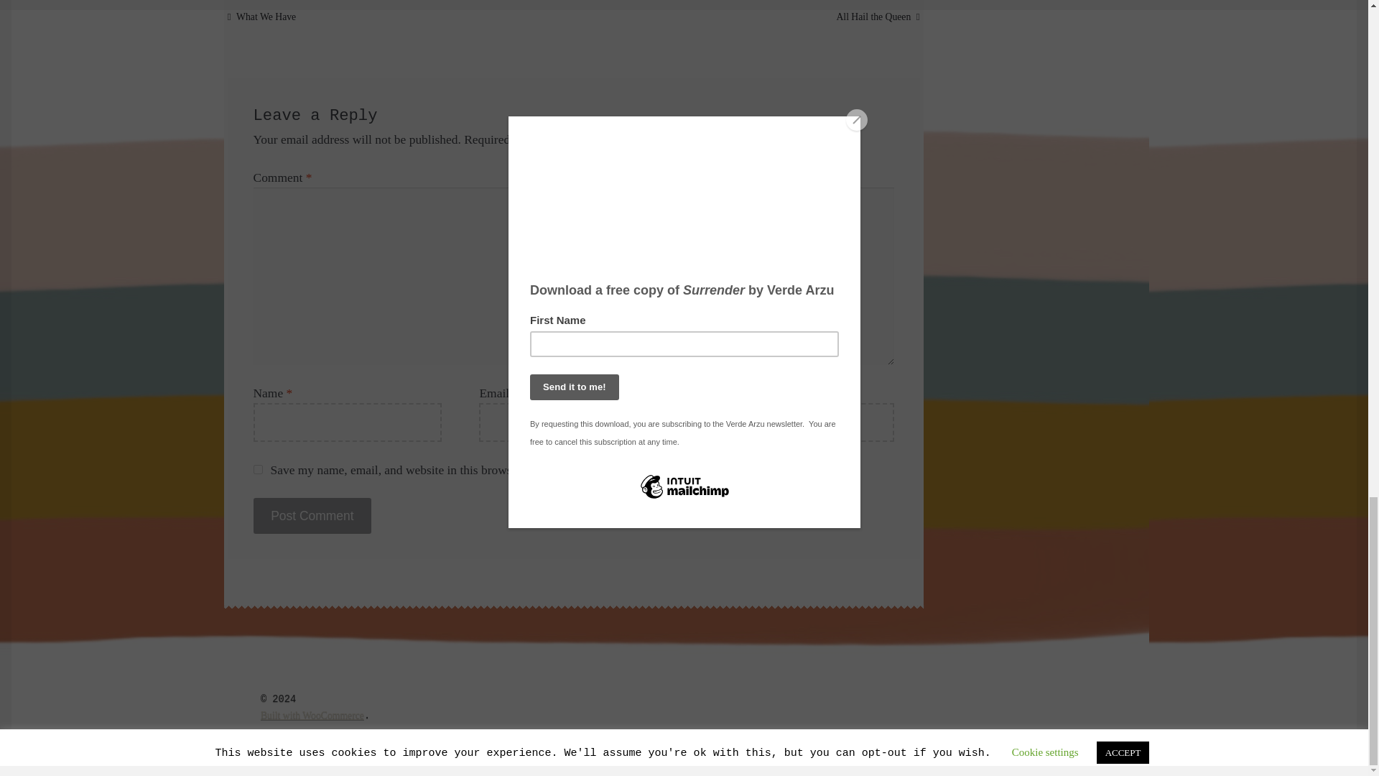 The height and width of the screenshot is (776, 1379). What do you see at coordinates (313, 516) in the screenshot?
I see `Post Comment` at bounding box center [313, 516].